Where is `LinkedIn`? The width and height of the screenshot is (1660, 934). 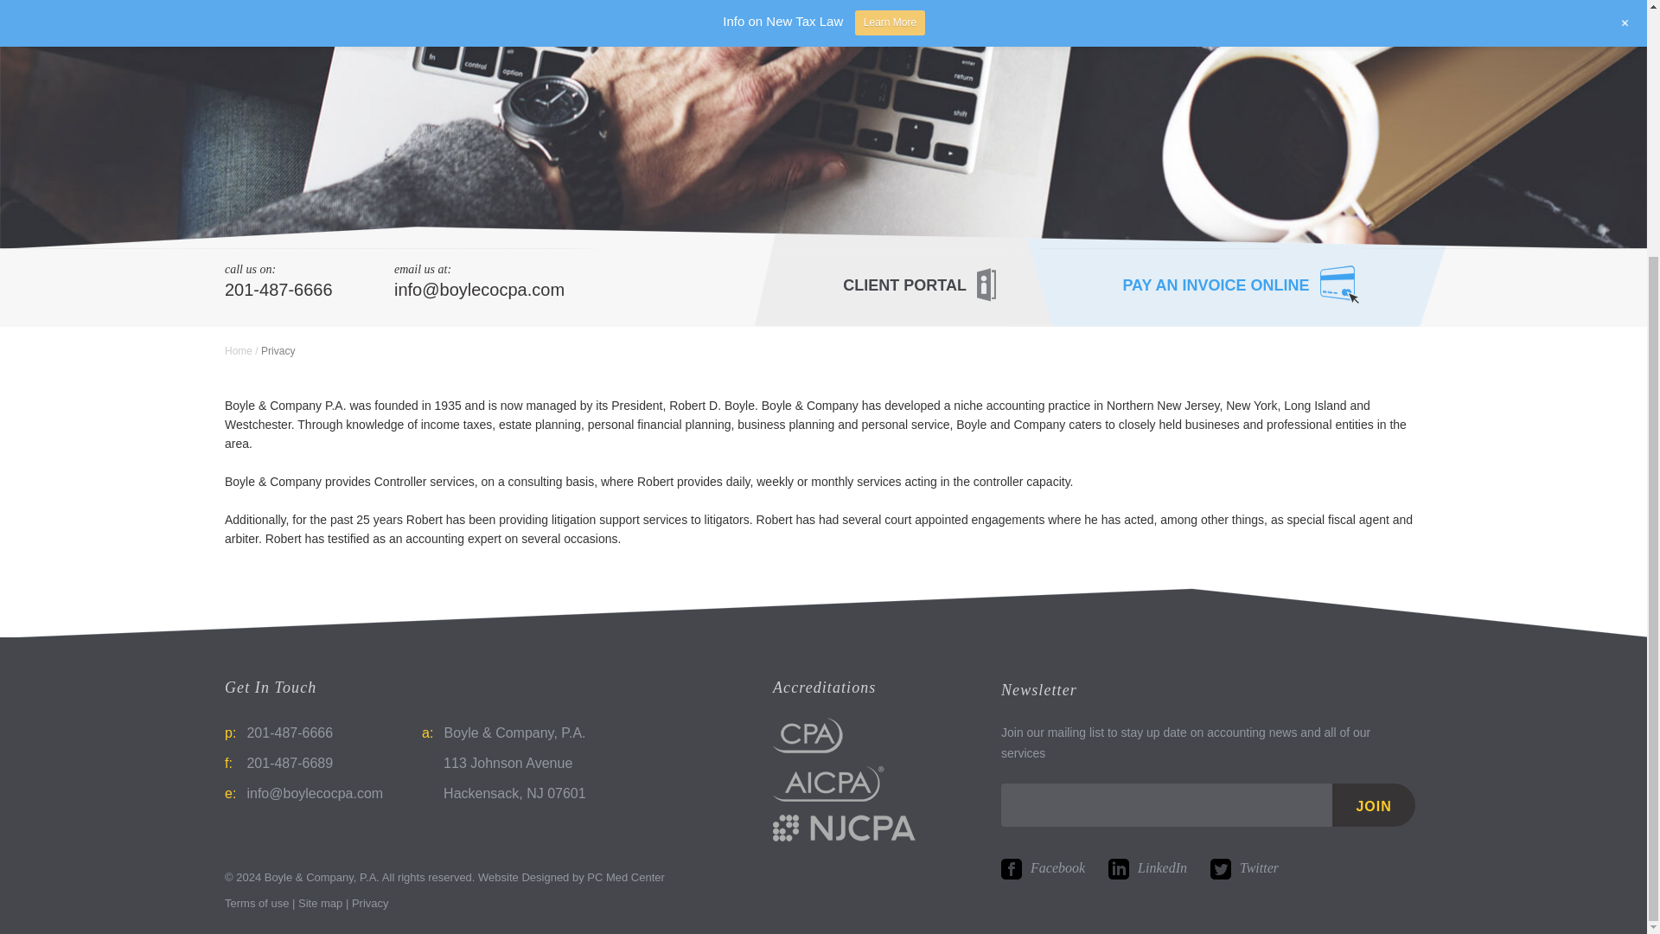 LinkedIn is located at coordinates (1147, 867).